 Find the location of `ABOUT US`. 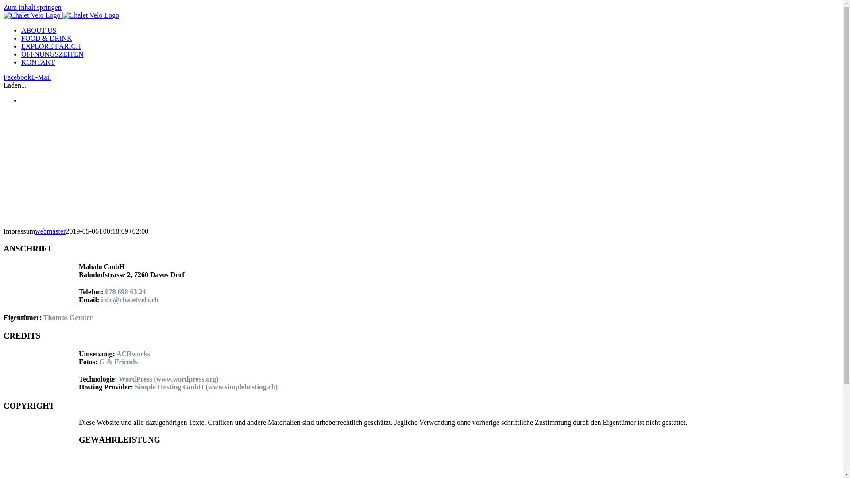

ABOUT US is located at coordinates (39, 30).